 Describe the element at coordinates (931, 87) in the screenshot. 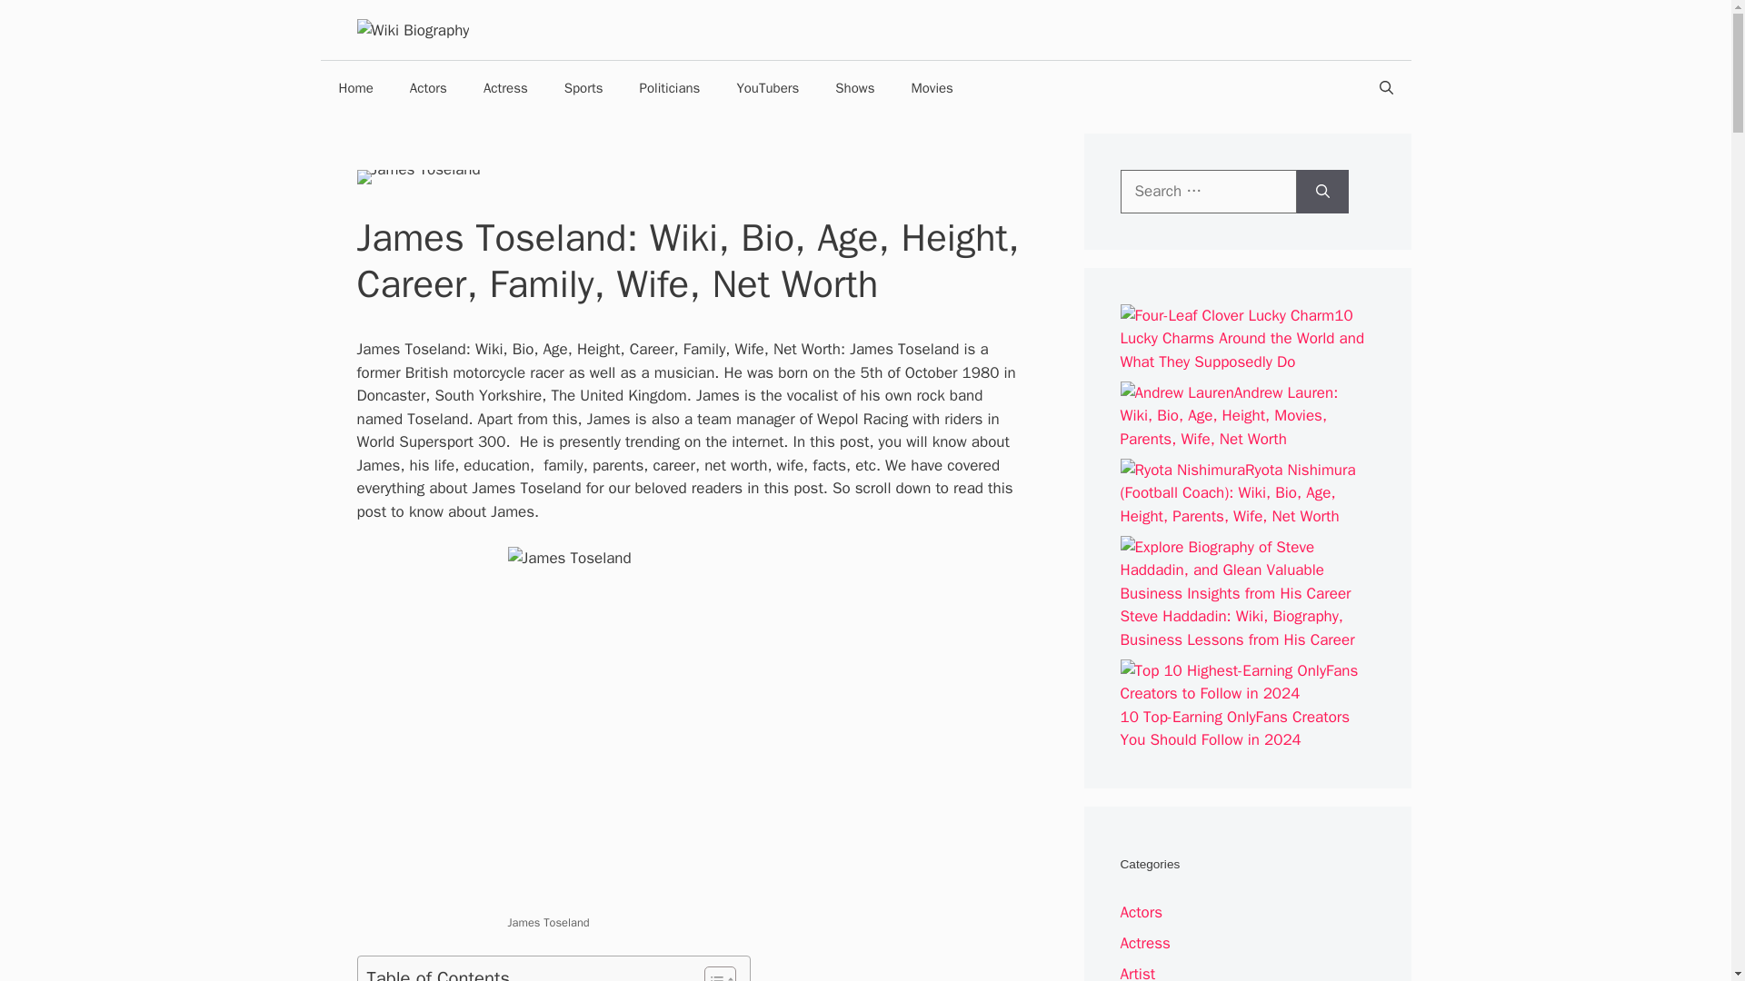

I see `Movies` at that location.